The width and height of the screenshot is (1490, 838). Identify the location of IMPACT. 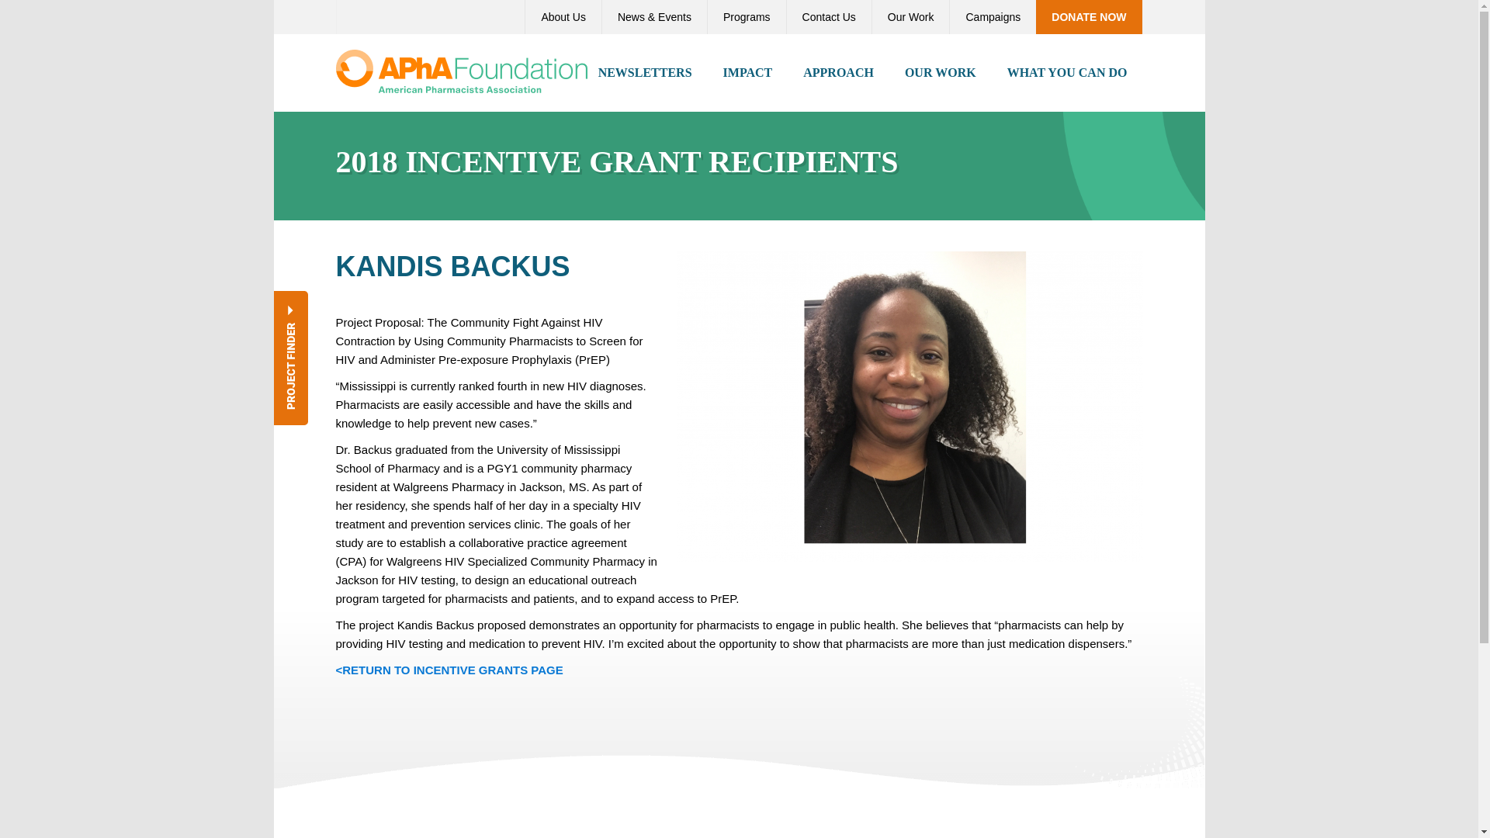
(748, 73).